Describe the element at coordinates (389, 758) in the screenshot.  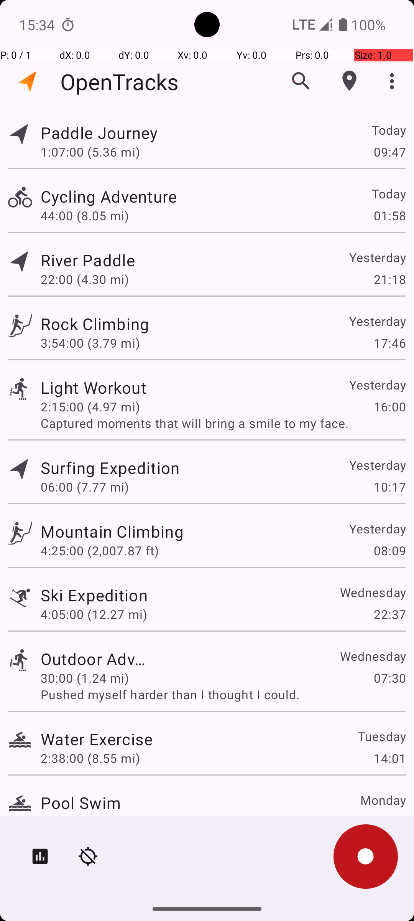
I see `14:01` at that location.